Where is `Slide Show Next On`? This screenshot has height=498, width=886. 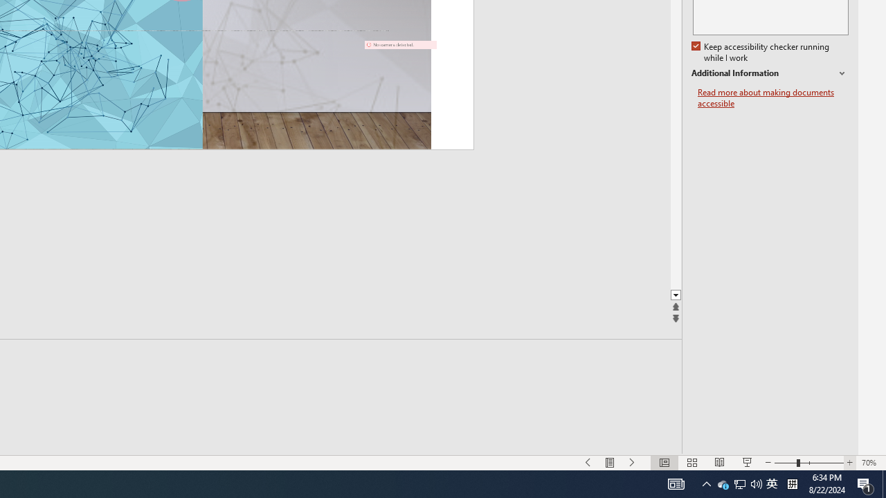 Slide Show Next On is located at coordinates (633, 462).